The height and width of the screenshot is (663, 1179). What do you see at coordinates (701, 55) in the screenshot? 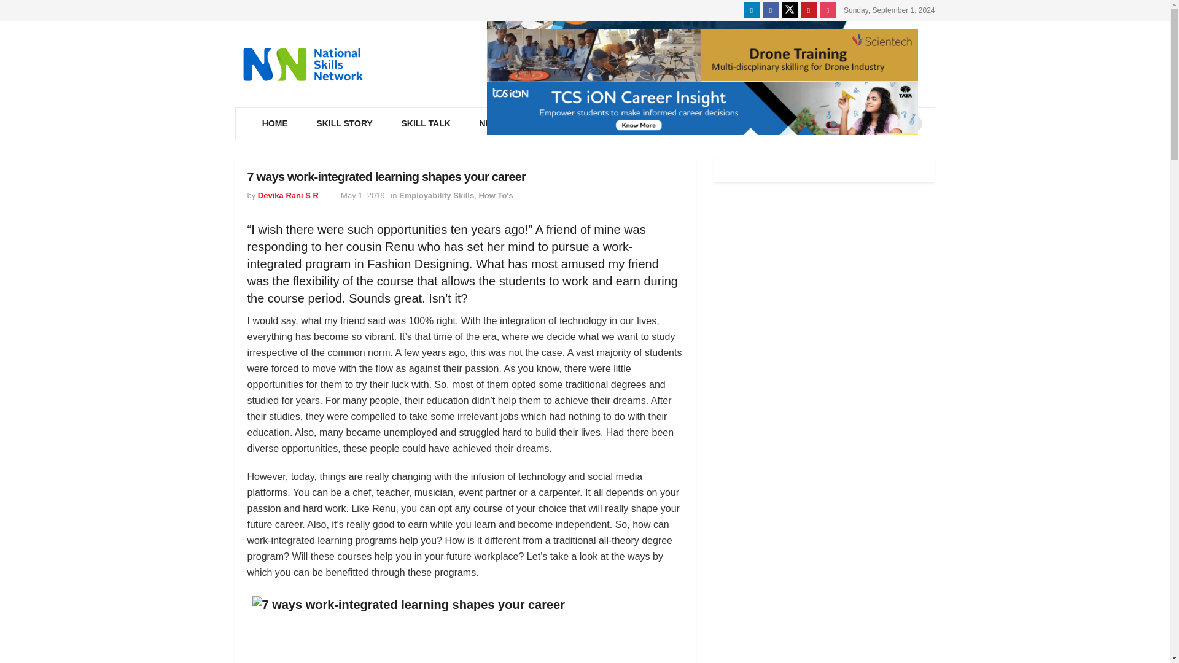
I see `Drone PNG` at bounding box center [701, 55].